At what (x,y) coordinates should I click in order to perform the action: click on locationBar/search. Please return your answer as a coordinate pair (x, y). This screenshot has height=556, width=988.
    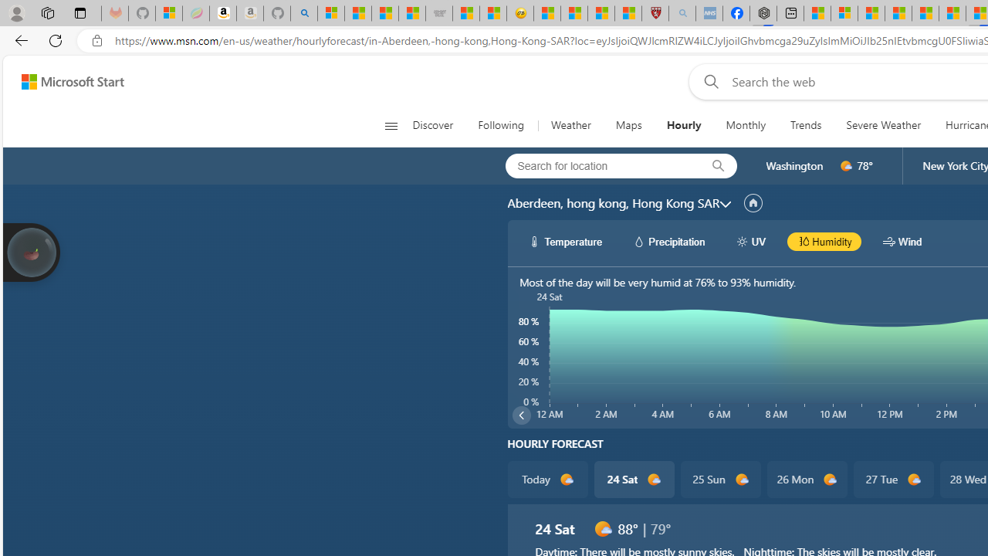
    Looking at the image, I should click on (718, 166).